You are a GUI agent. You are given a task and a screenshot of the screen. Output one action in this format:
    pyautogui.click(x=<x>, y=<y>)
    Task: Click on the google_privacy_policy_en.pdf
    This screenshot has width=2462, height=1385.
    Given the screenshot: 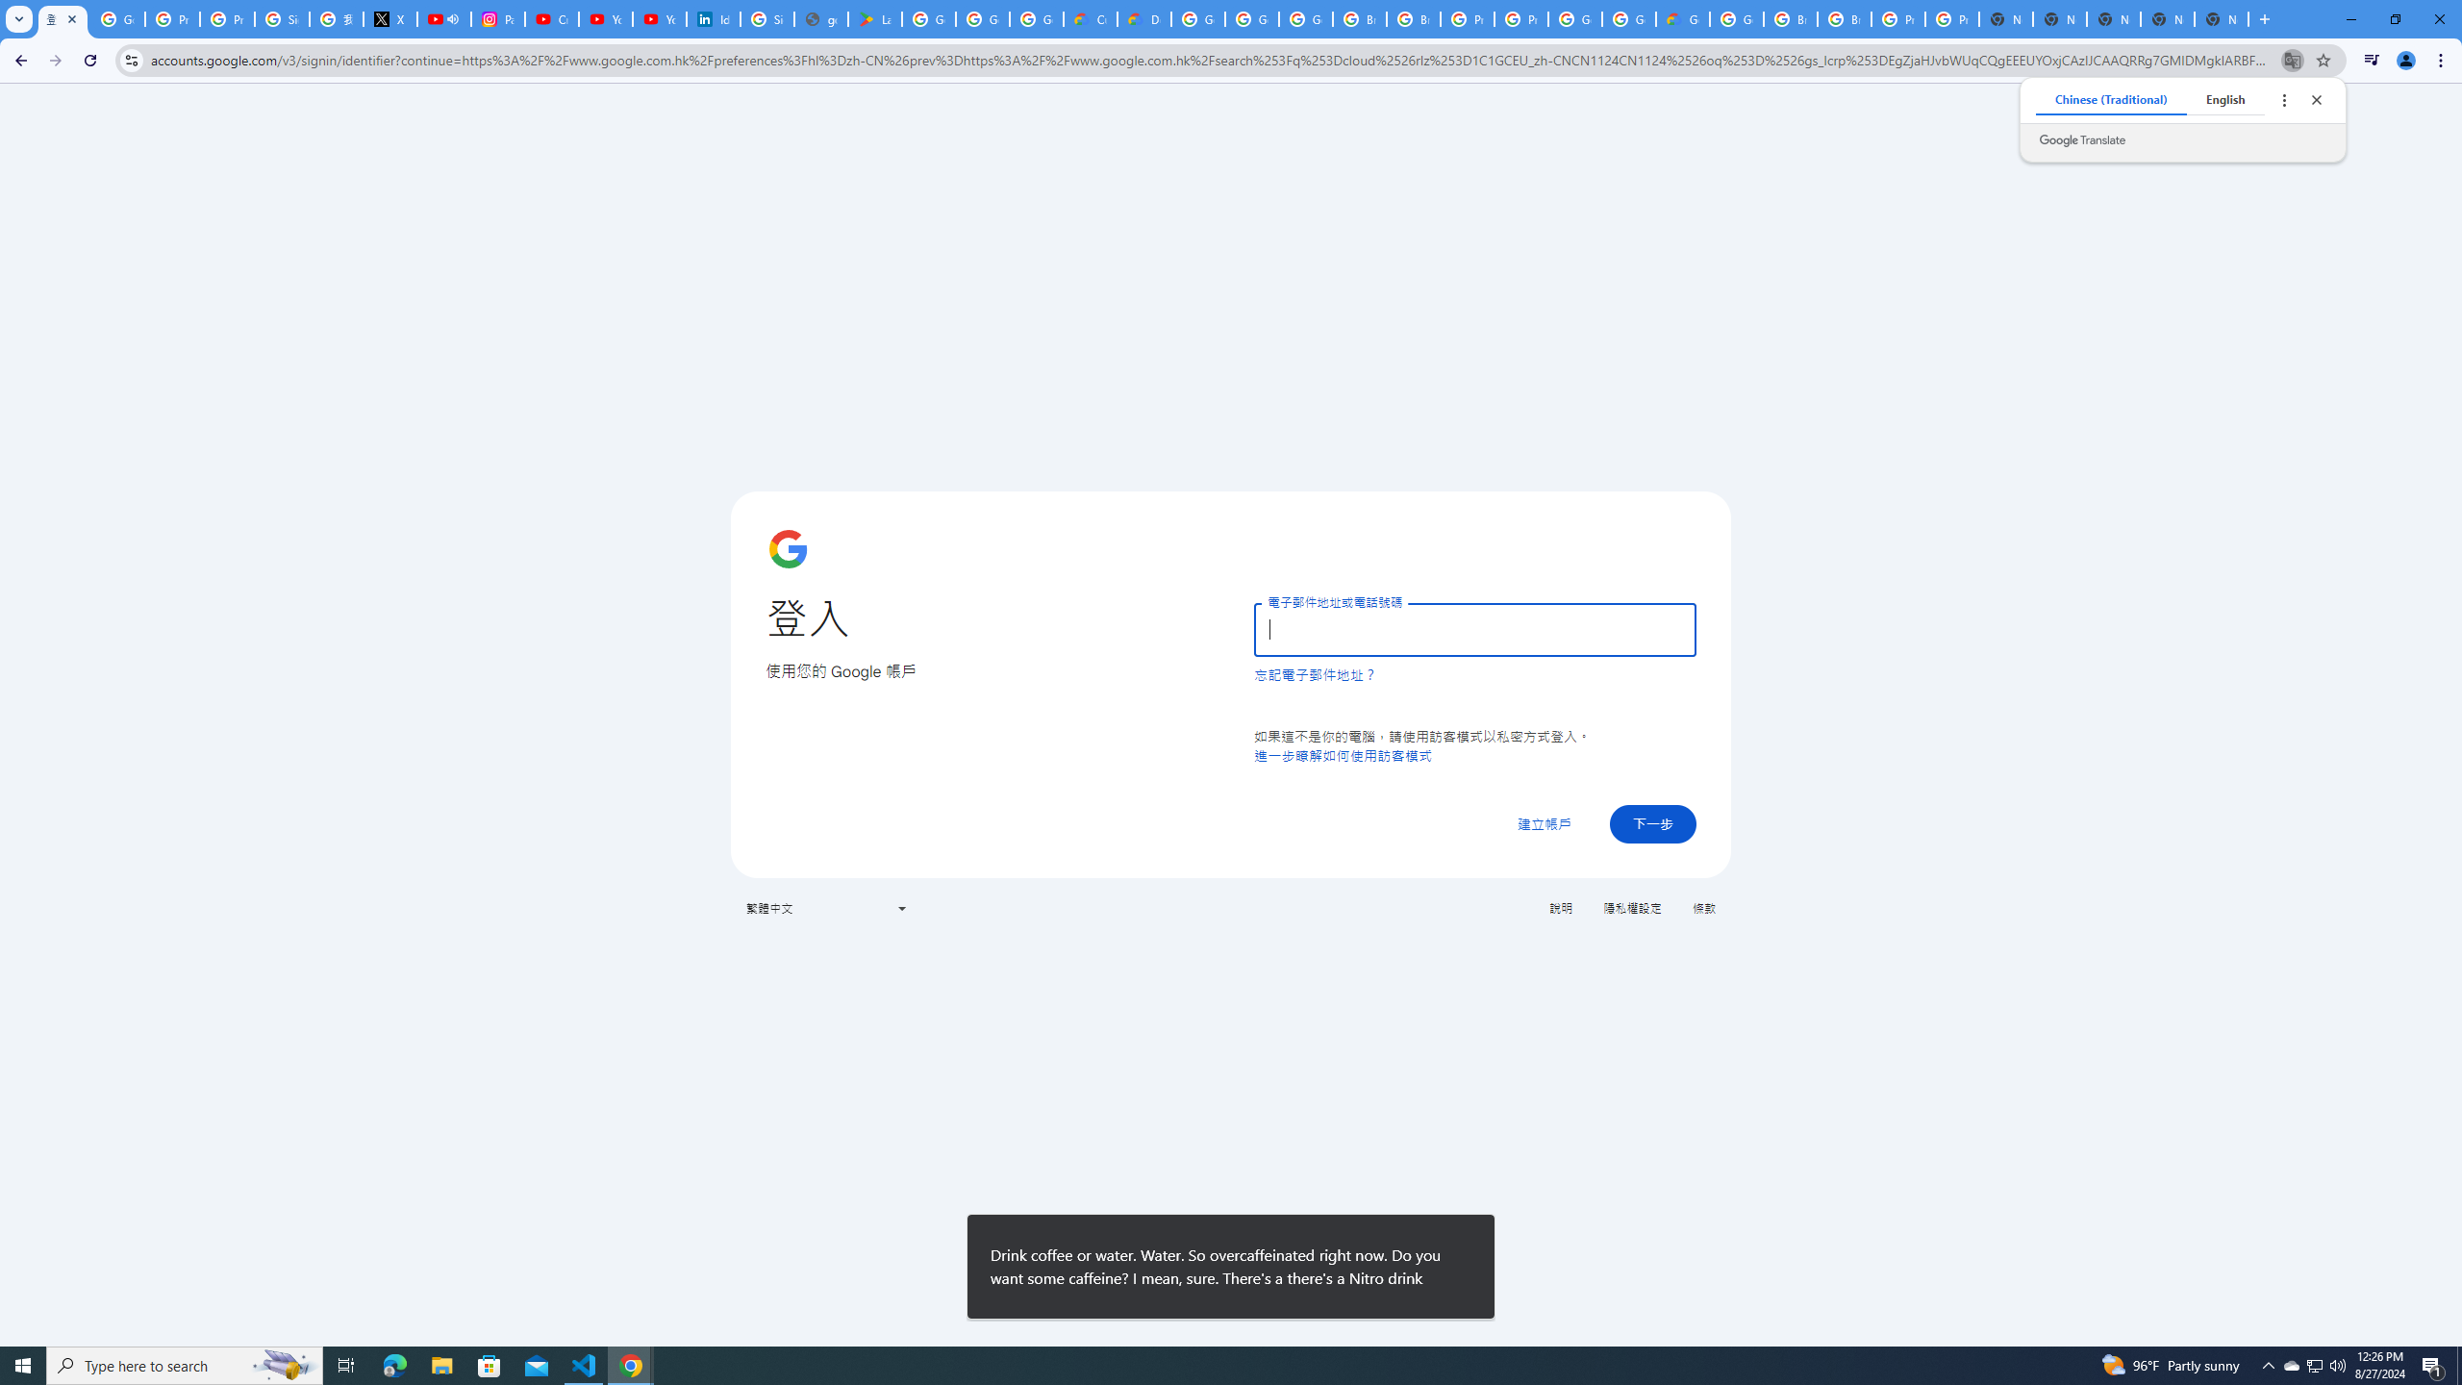 What is the action you would take?
    pyautogui.click(x=820, y=19)
    